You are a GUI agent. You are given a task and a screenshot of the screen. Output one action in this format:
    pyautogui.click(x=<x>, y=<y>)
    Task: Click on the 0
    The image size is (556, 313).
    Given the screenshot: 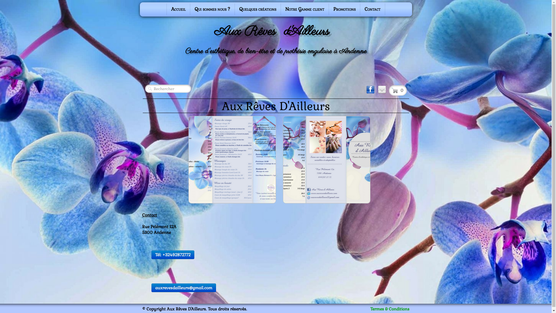 What is the action you would take?
    pyautogui.click(x=398, y=90)
    